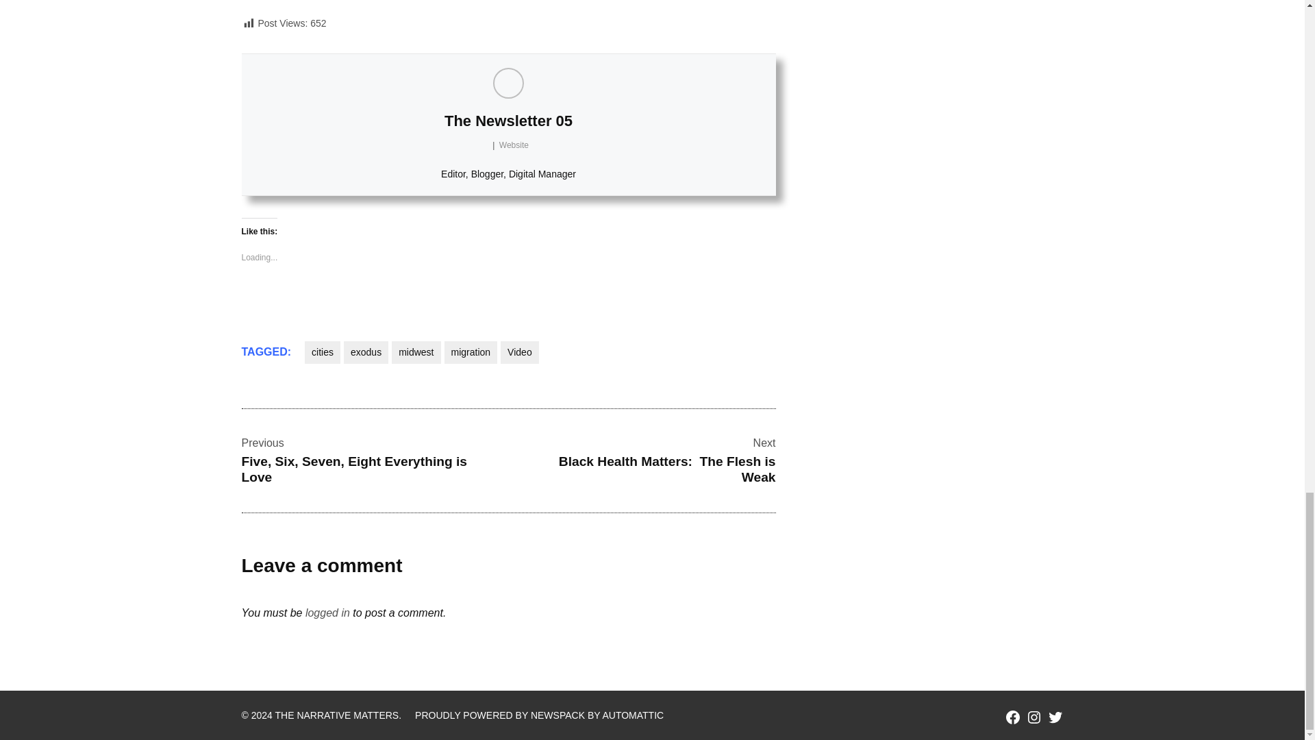 This screenshot has width=1315, height=740. Describe the element at coordinates (514, 145) in the screenshot. I see `Website` at that location.